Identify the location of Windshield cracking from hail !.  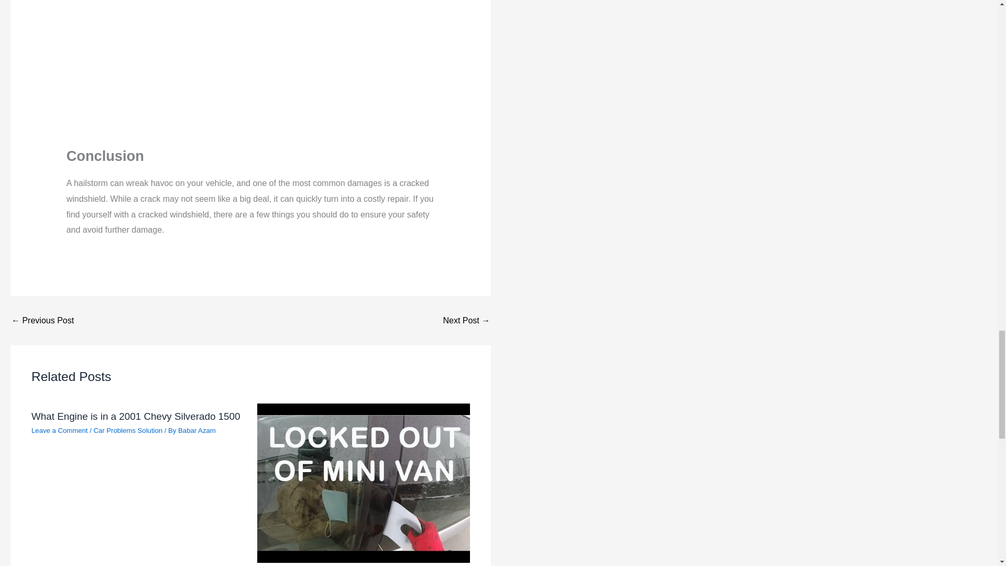
(250, 69).